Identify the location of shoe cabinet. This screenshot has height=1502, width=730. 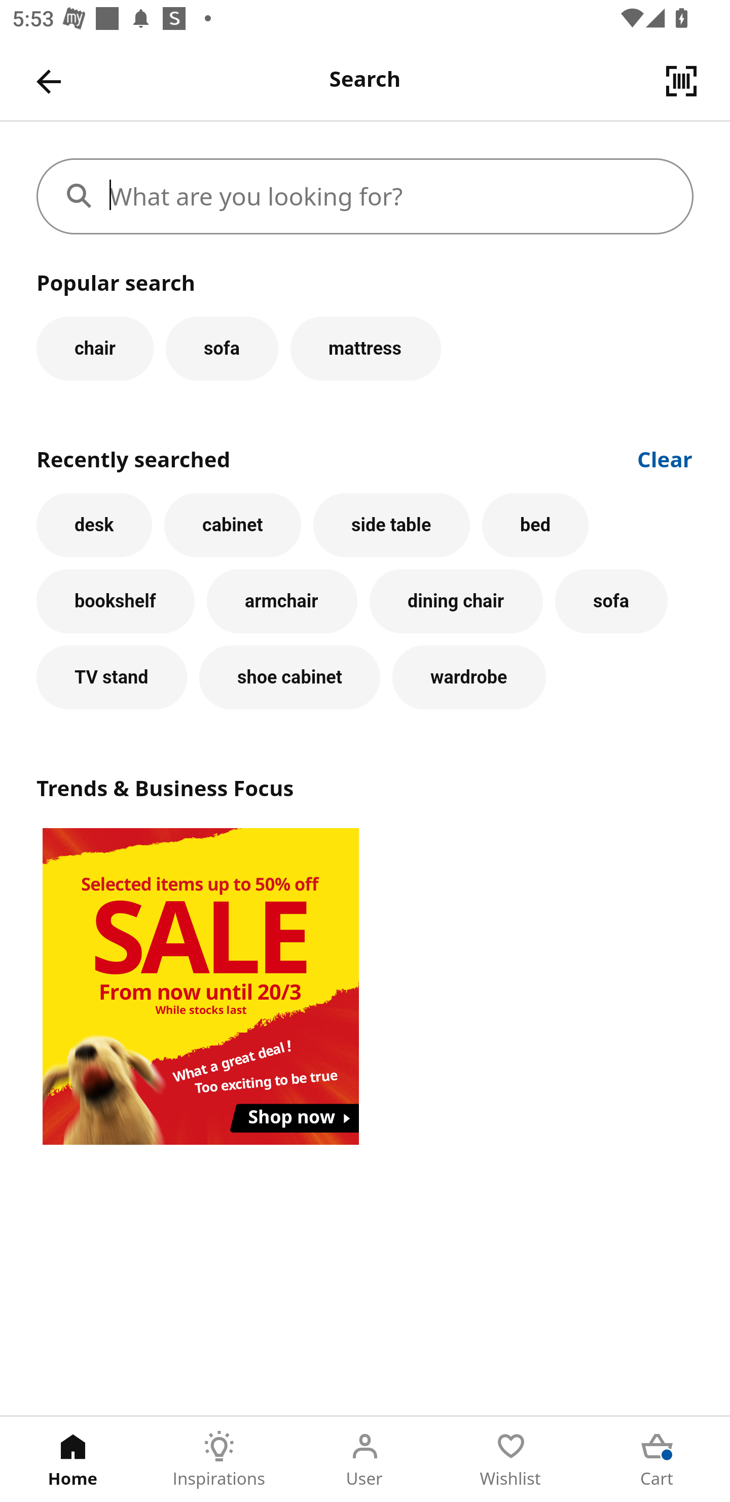
(290, 677).